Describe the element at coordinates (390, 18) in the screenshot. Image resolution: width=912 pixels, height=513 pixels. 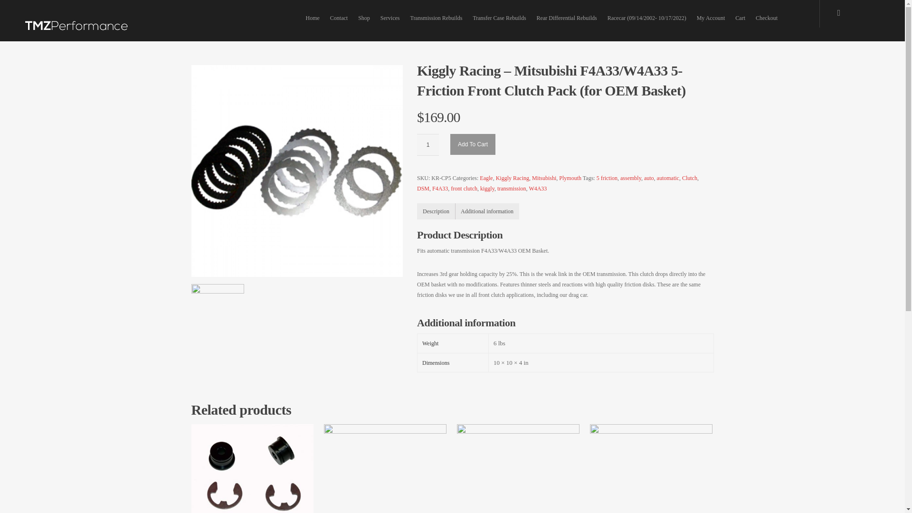
I see `Services` at that location.